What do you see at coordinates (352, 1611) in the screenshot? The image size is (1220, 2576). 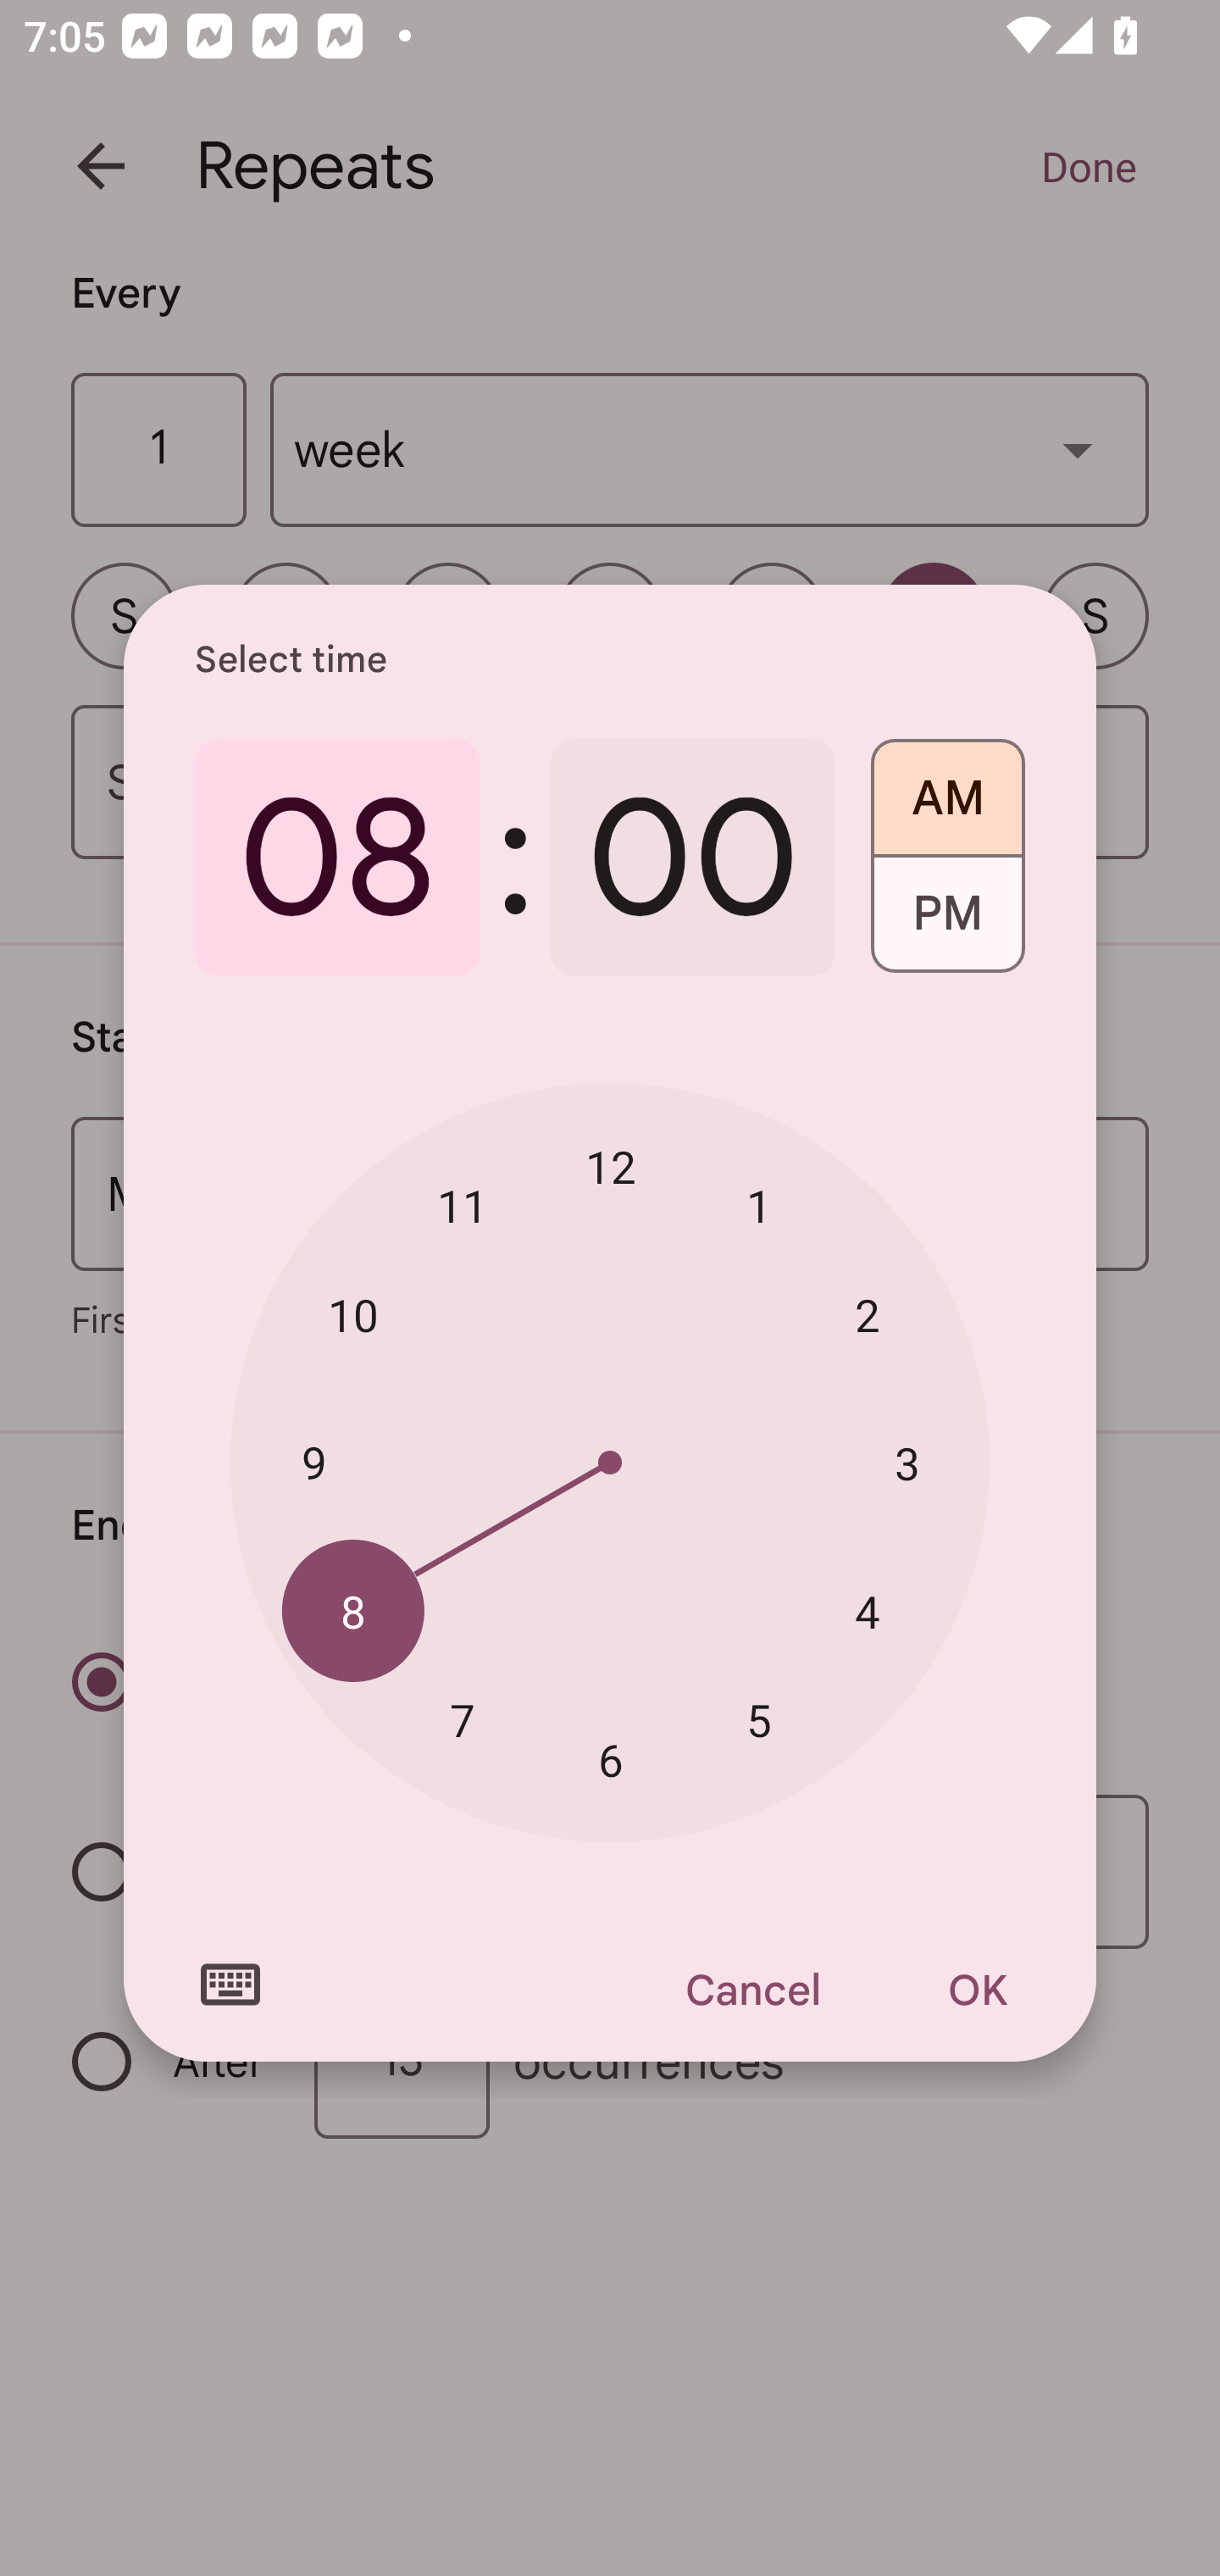 I see `8 8 o'clock` at bounding box center [352, 1611].